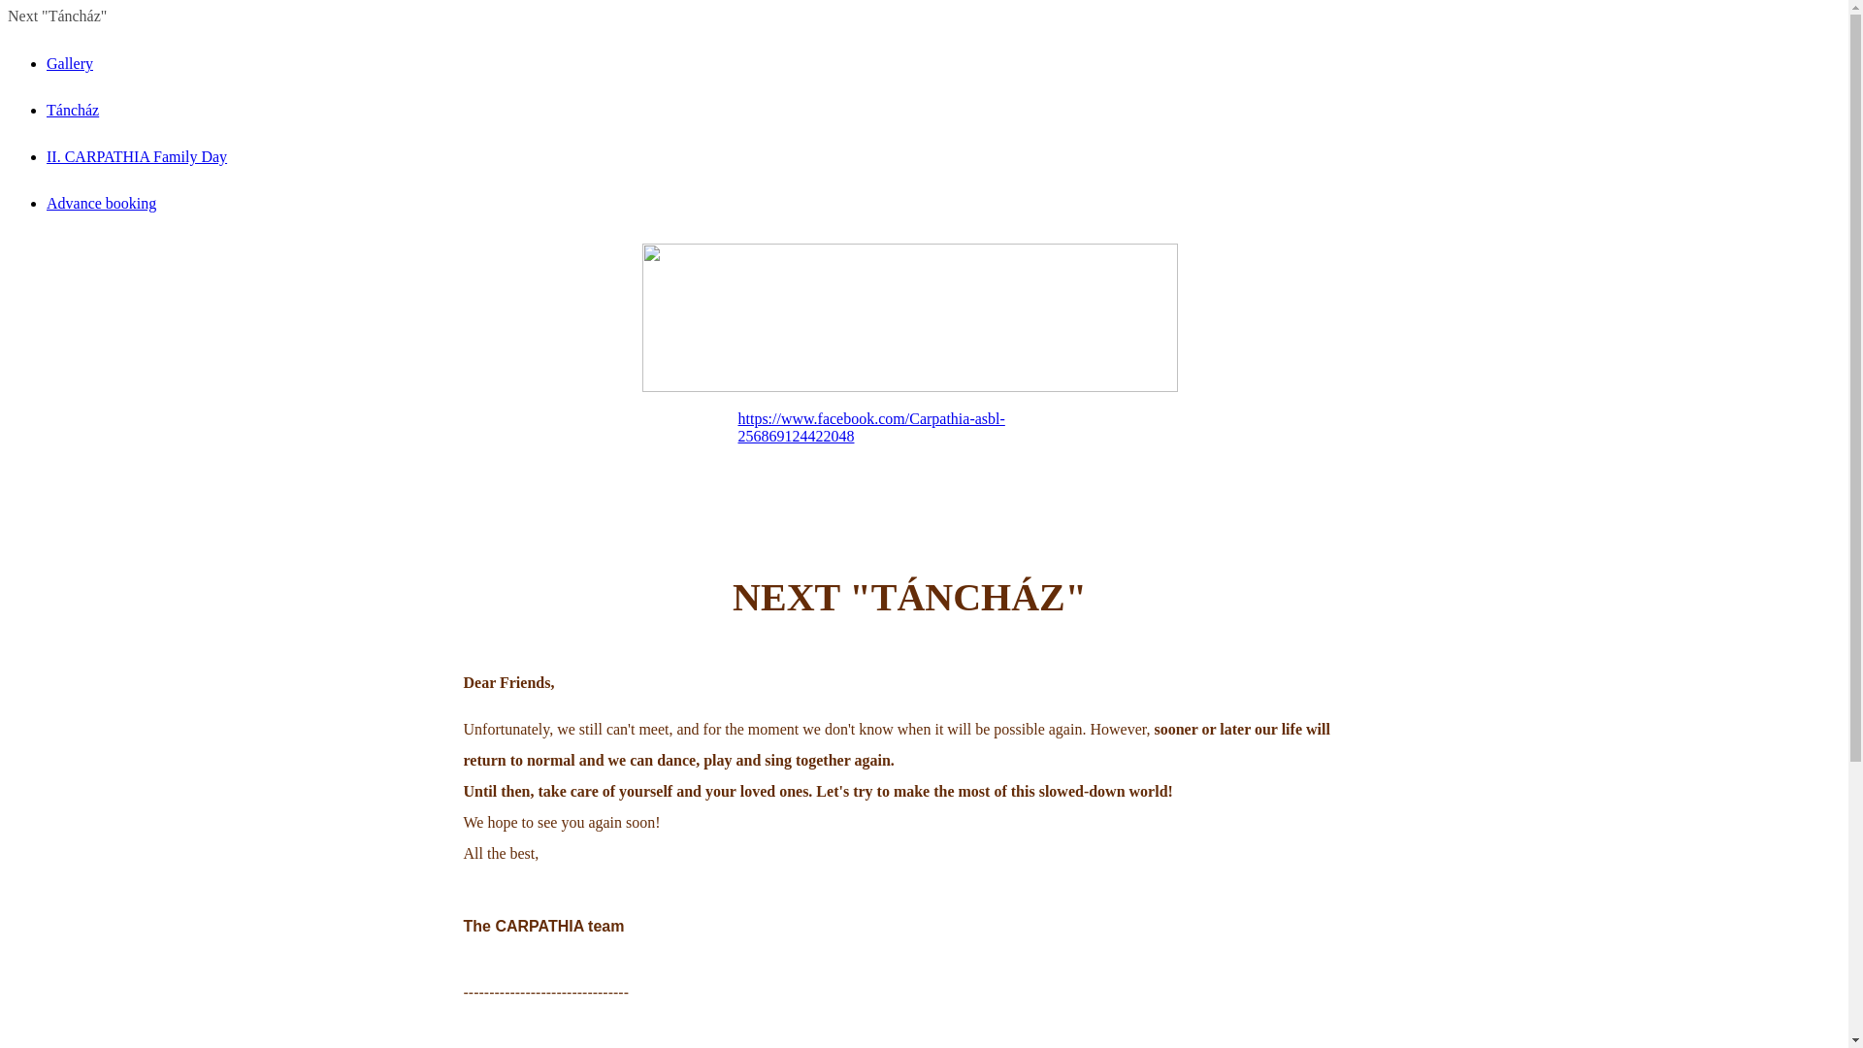 This screenshot has width=1863, height=1048. I want to click on II. CARPATHIA Family Day, so click(137, 157).